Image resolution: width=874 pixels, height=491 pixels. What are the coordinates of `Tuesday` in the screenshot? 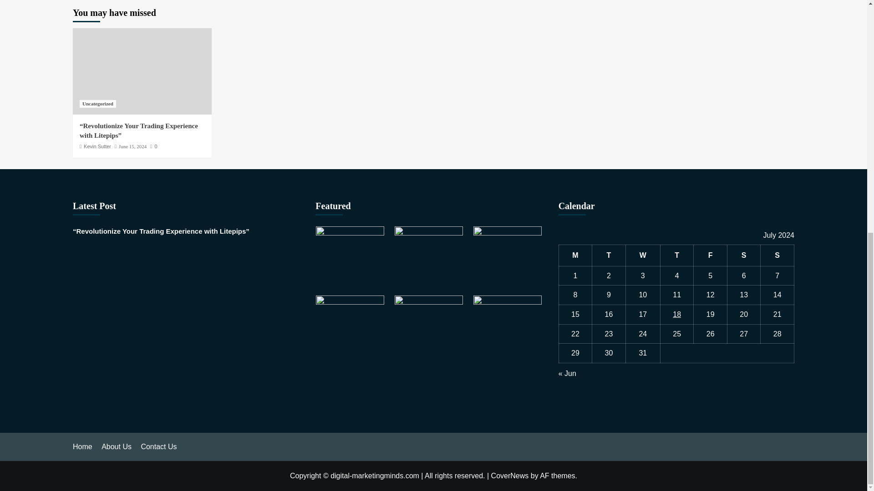 It's located at (609, 256).